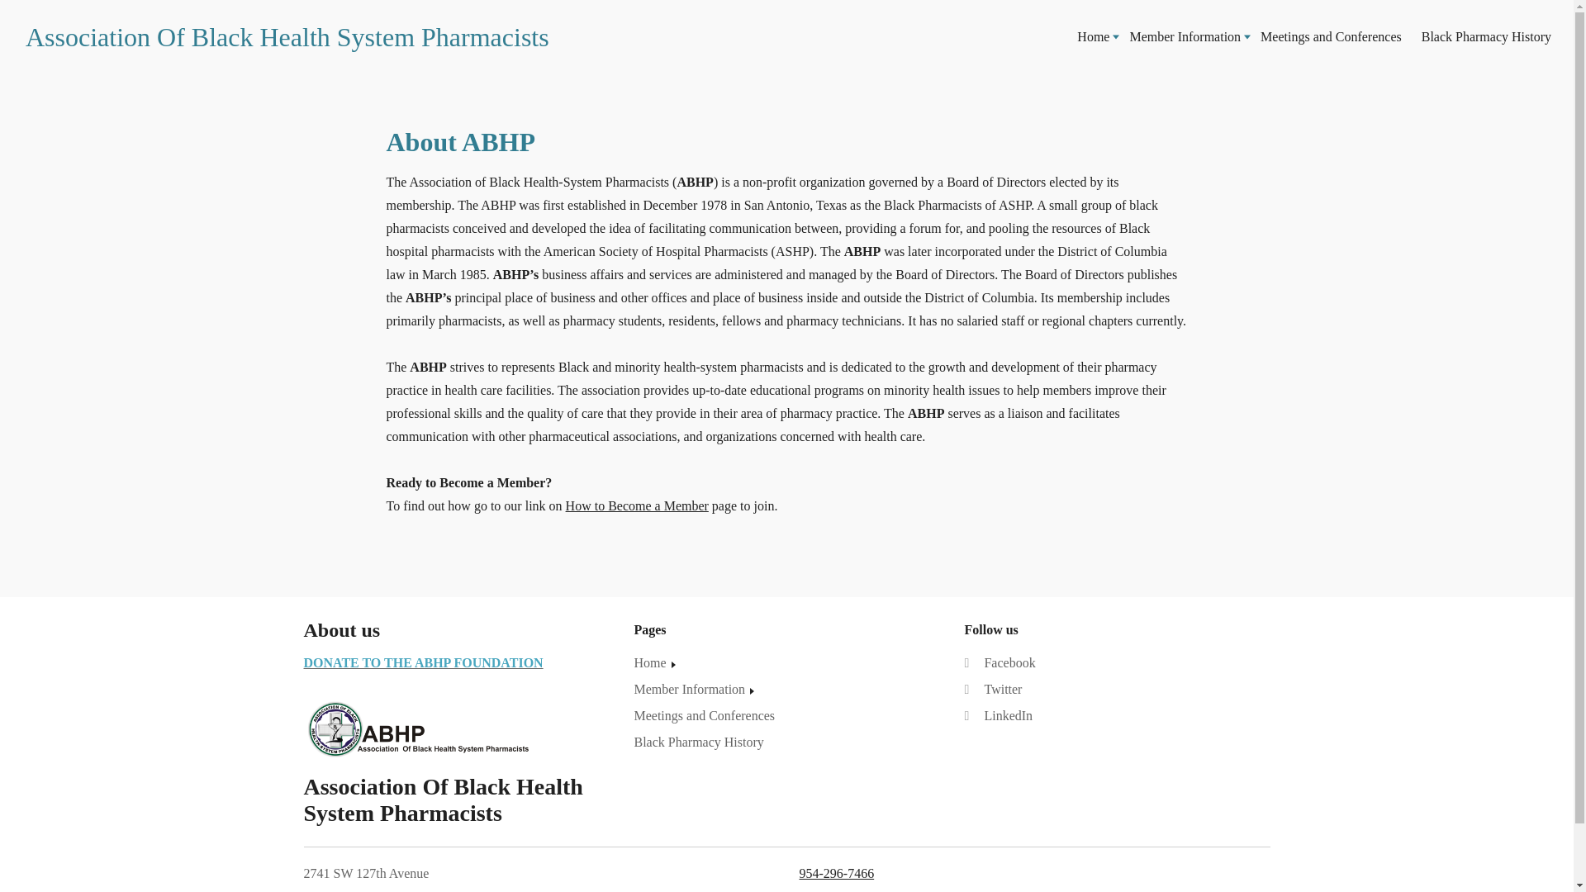  I want to click on Member Information, so click(1185, 36).